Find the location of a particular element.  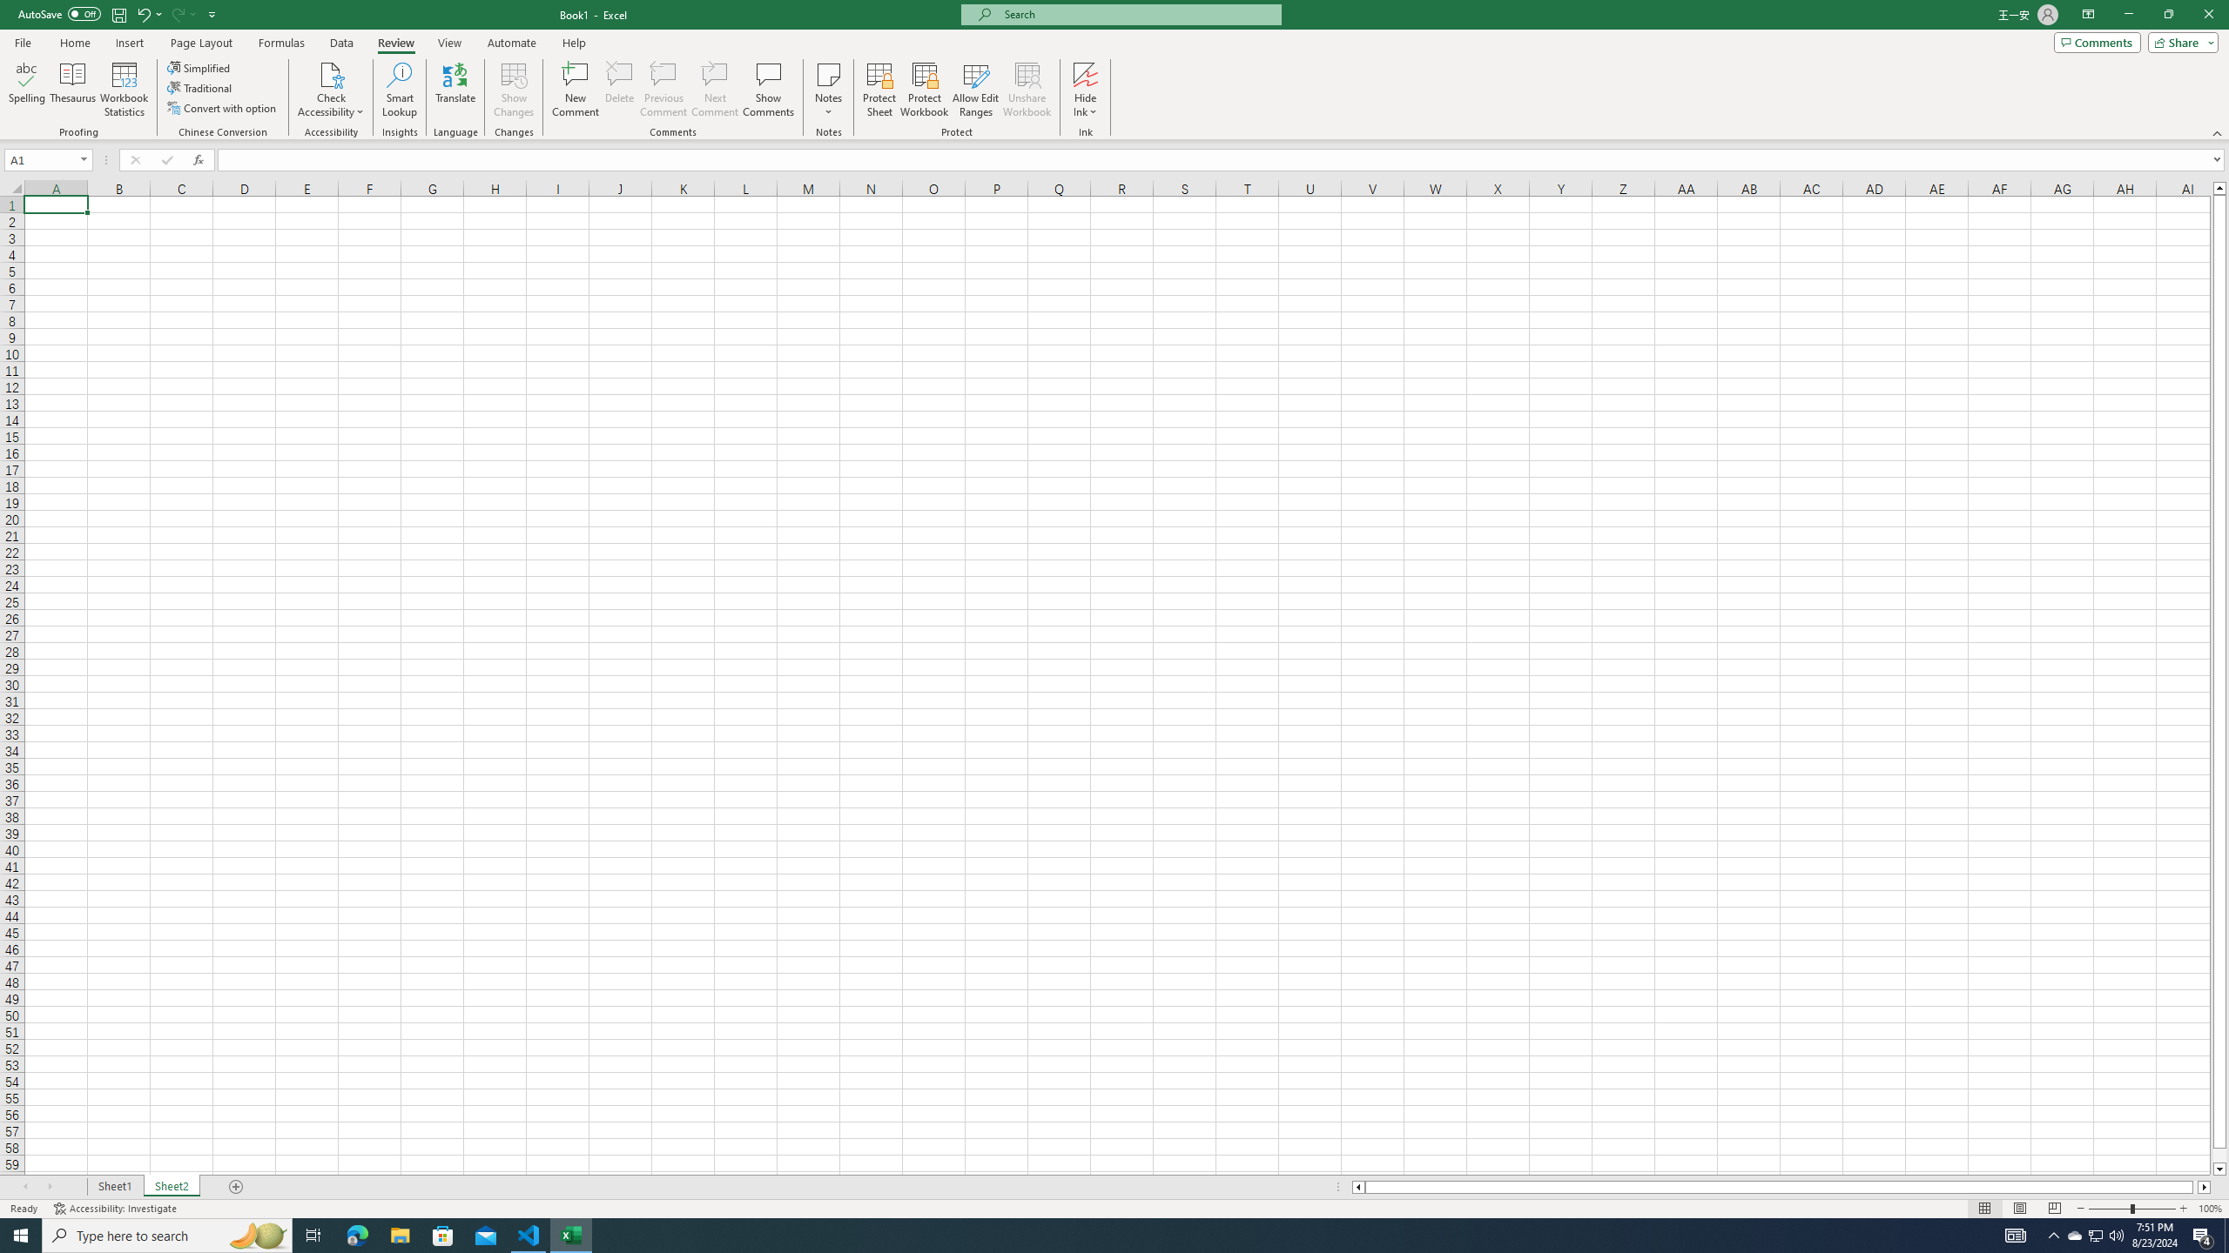

Show Changes is located at coordinates (514, 90).